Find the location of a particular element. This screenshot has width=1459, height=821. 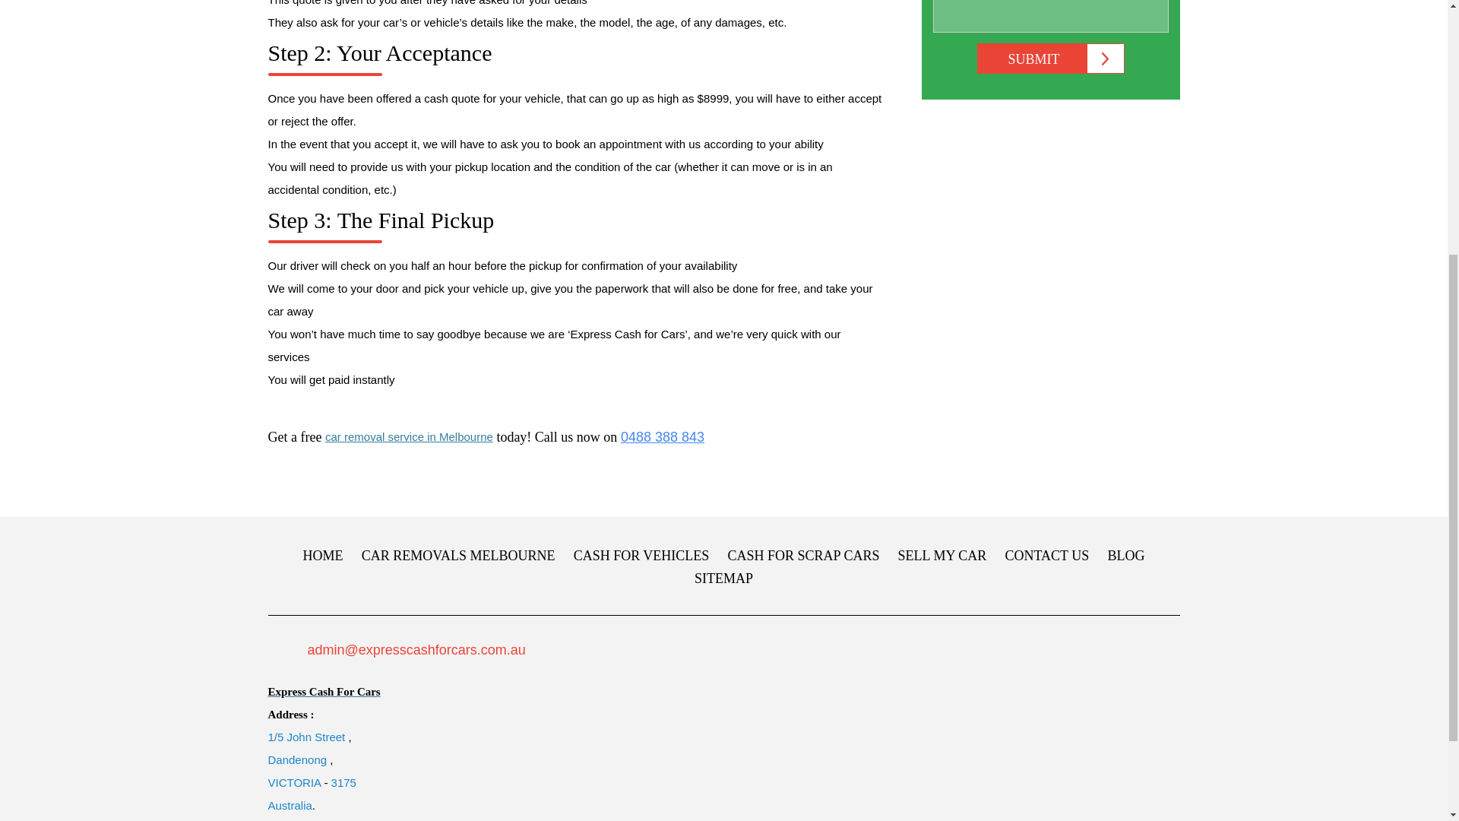

CASH FOR SCRAP CARS is located at coordinates (804, 555).